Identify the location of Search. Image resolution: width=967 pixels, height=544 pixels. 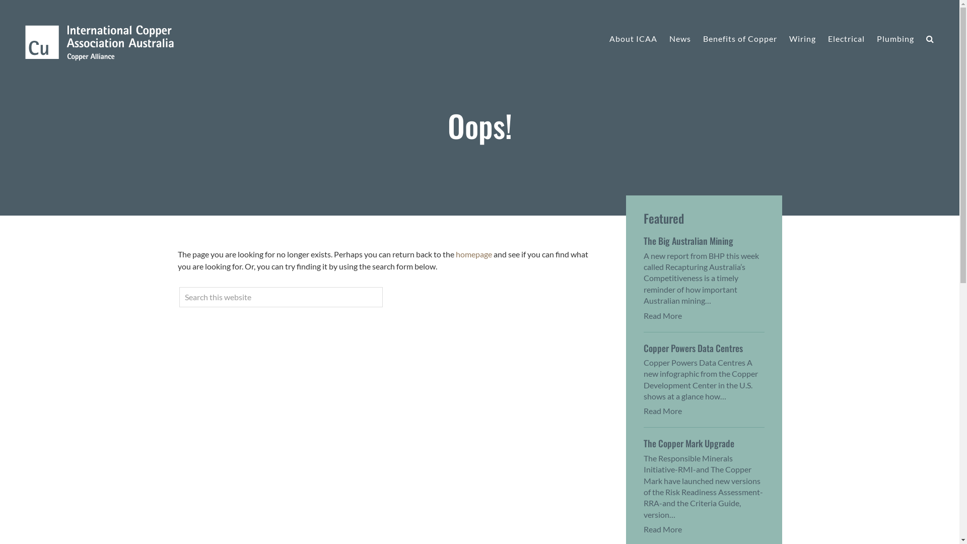
(382, 287).